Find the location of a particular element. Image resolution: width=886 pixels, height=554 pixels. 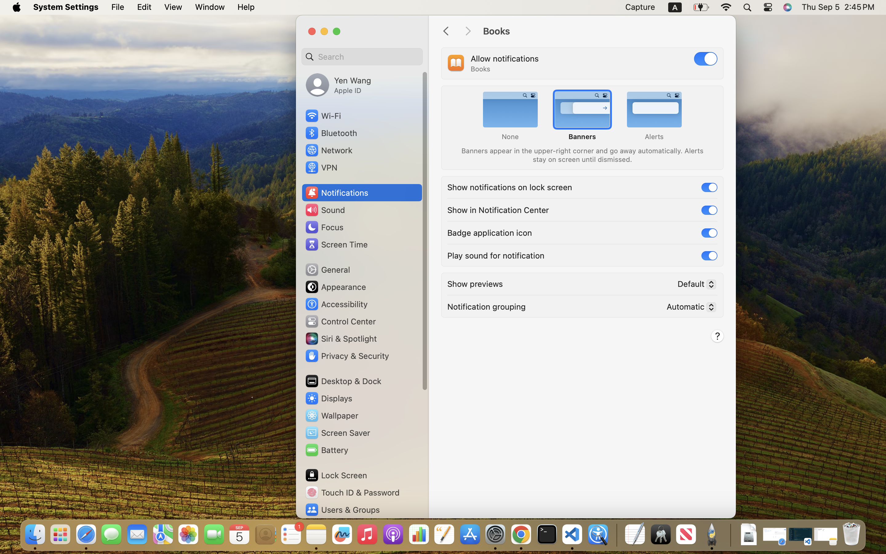

Focus is located at coordinates (324, 227).